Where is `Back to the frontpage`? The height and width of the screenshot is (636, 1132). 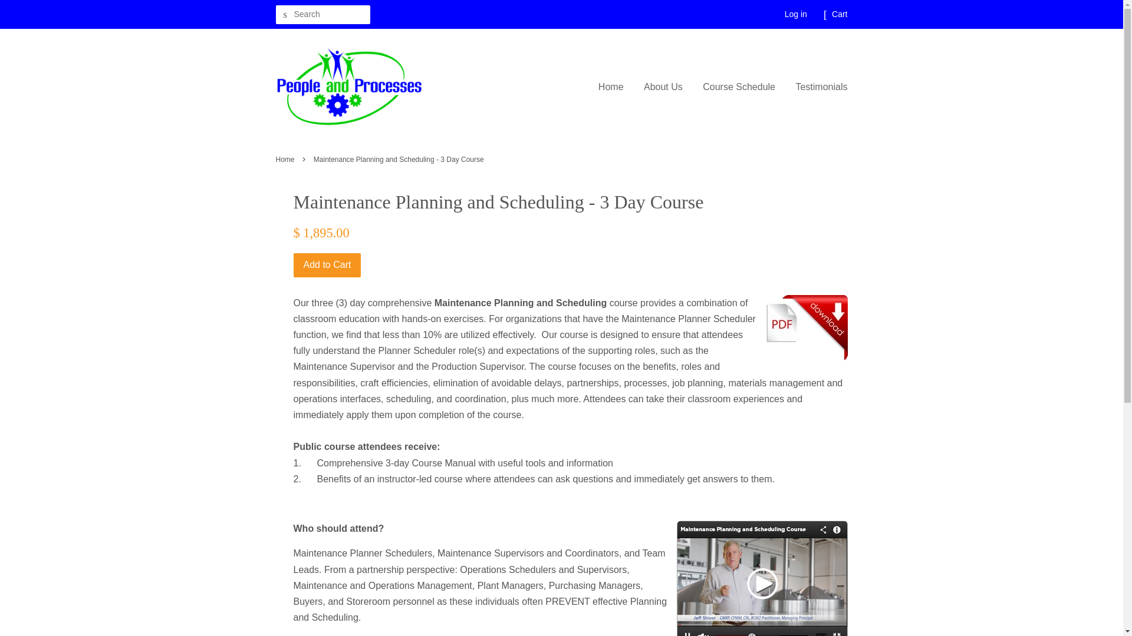 Back to the frontpage is located at coordinates (287, 159).